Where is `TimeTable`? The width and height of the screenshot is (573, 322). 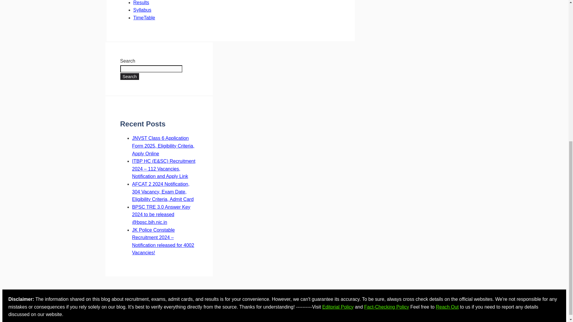 TimeTable is located at coordinates (144, 18).